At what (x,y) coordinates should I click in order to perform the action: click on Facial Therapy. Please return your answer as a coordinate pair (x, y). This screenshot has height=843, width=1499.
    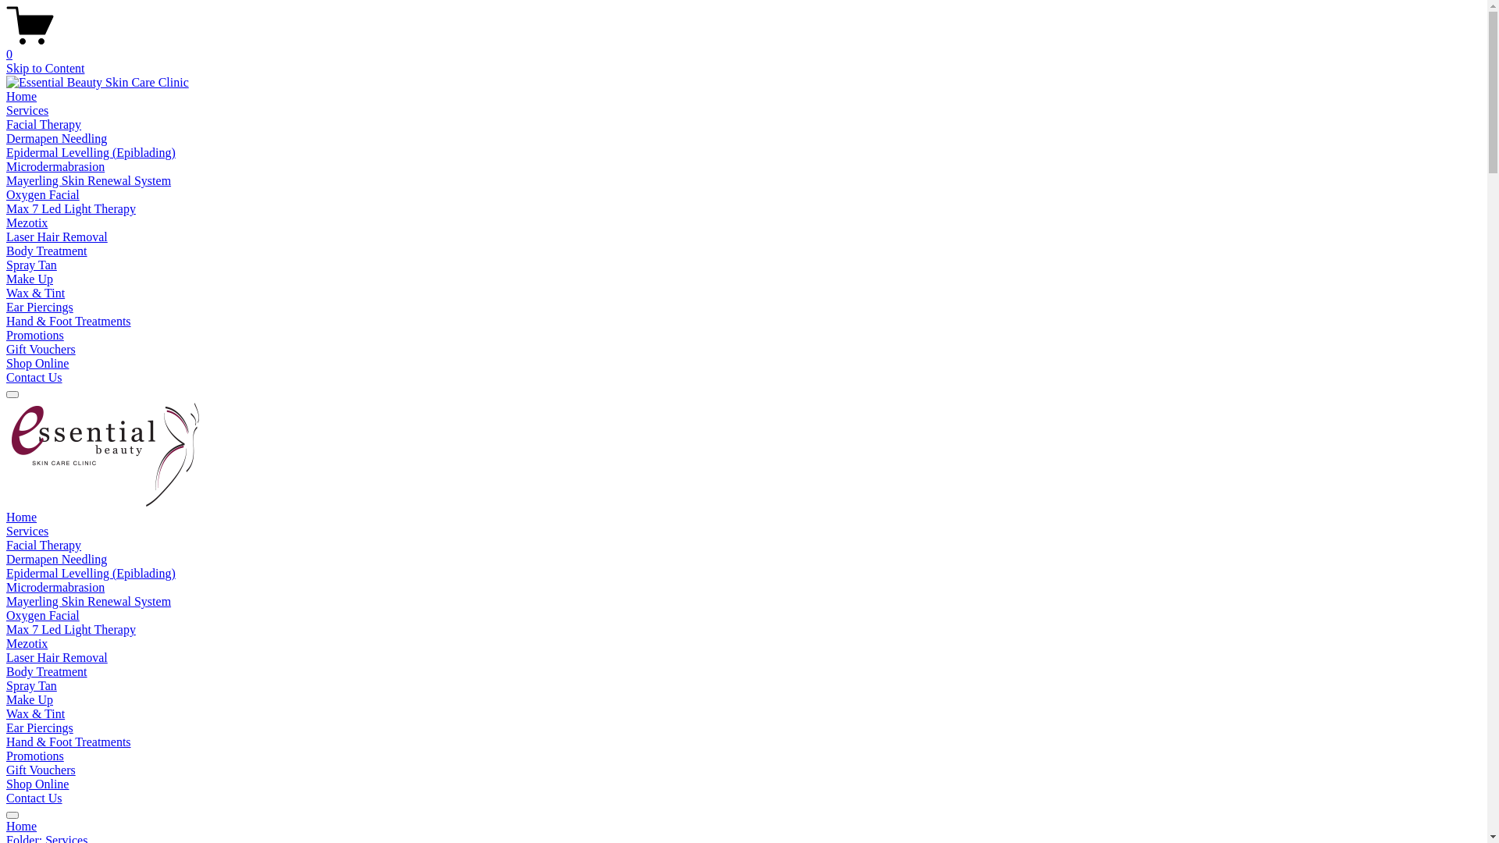
    Looking at the image, I should click on (44, 545).